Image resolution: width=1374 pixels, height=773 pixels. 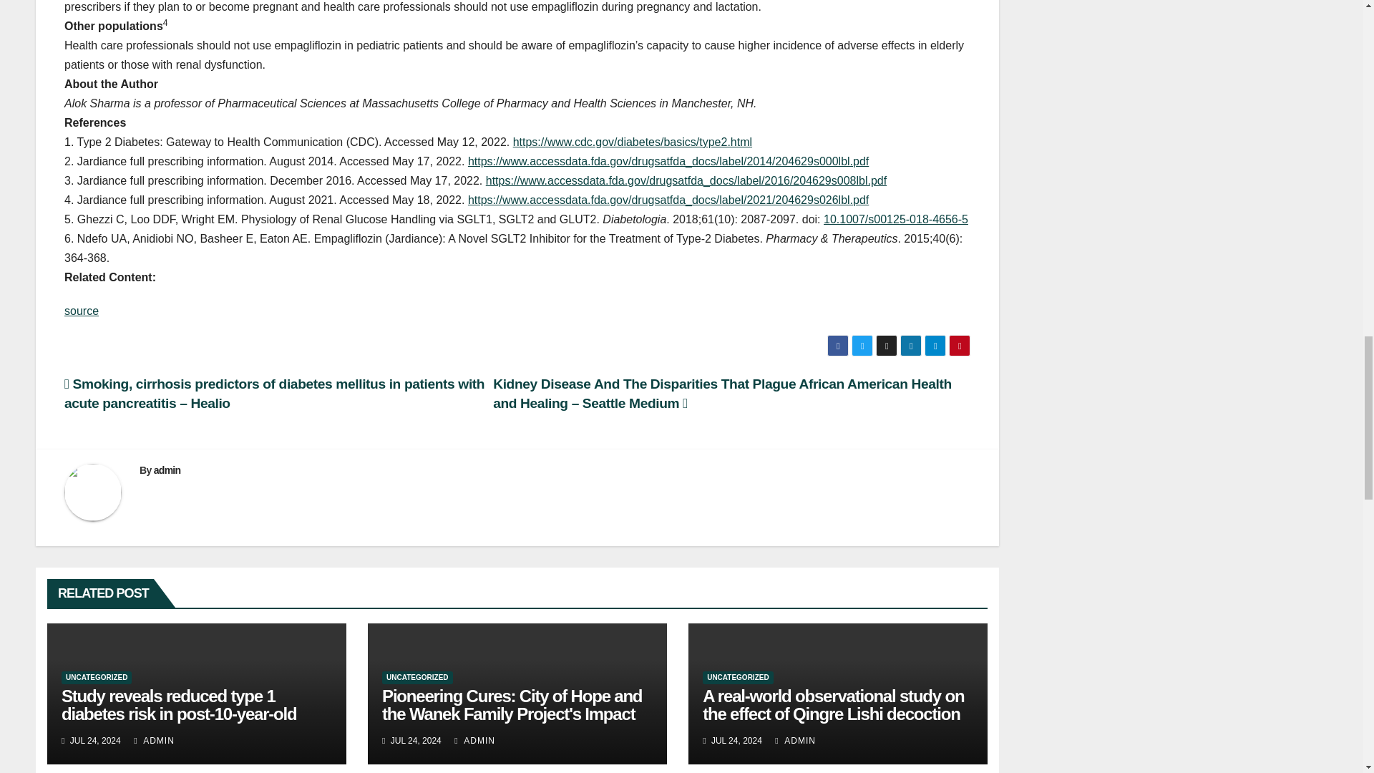 I want to click on admin, so click(x=167, y=470).